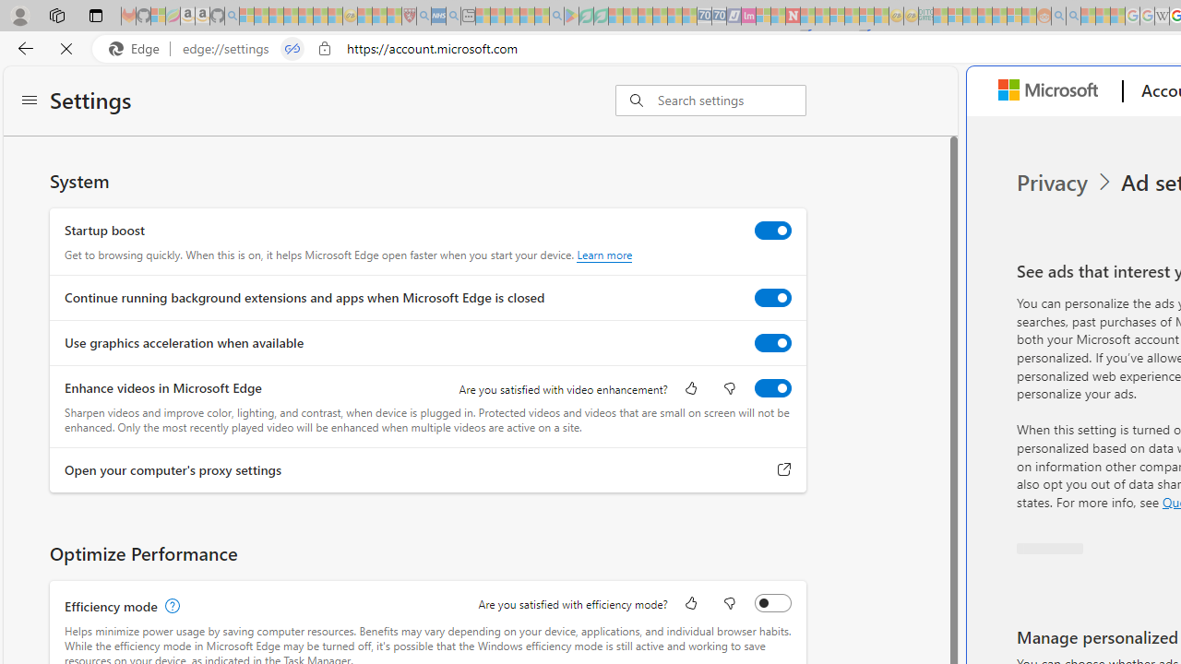  I want to click on Microsoft, so click(1052, 91).